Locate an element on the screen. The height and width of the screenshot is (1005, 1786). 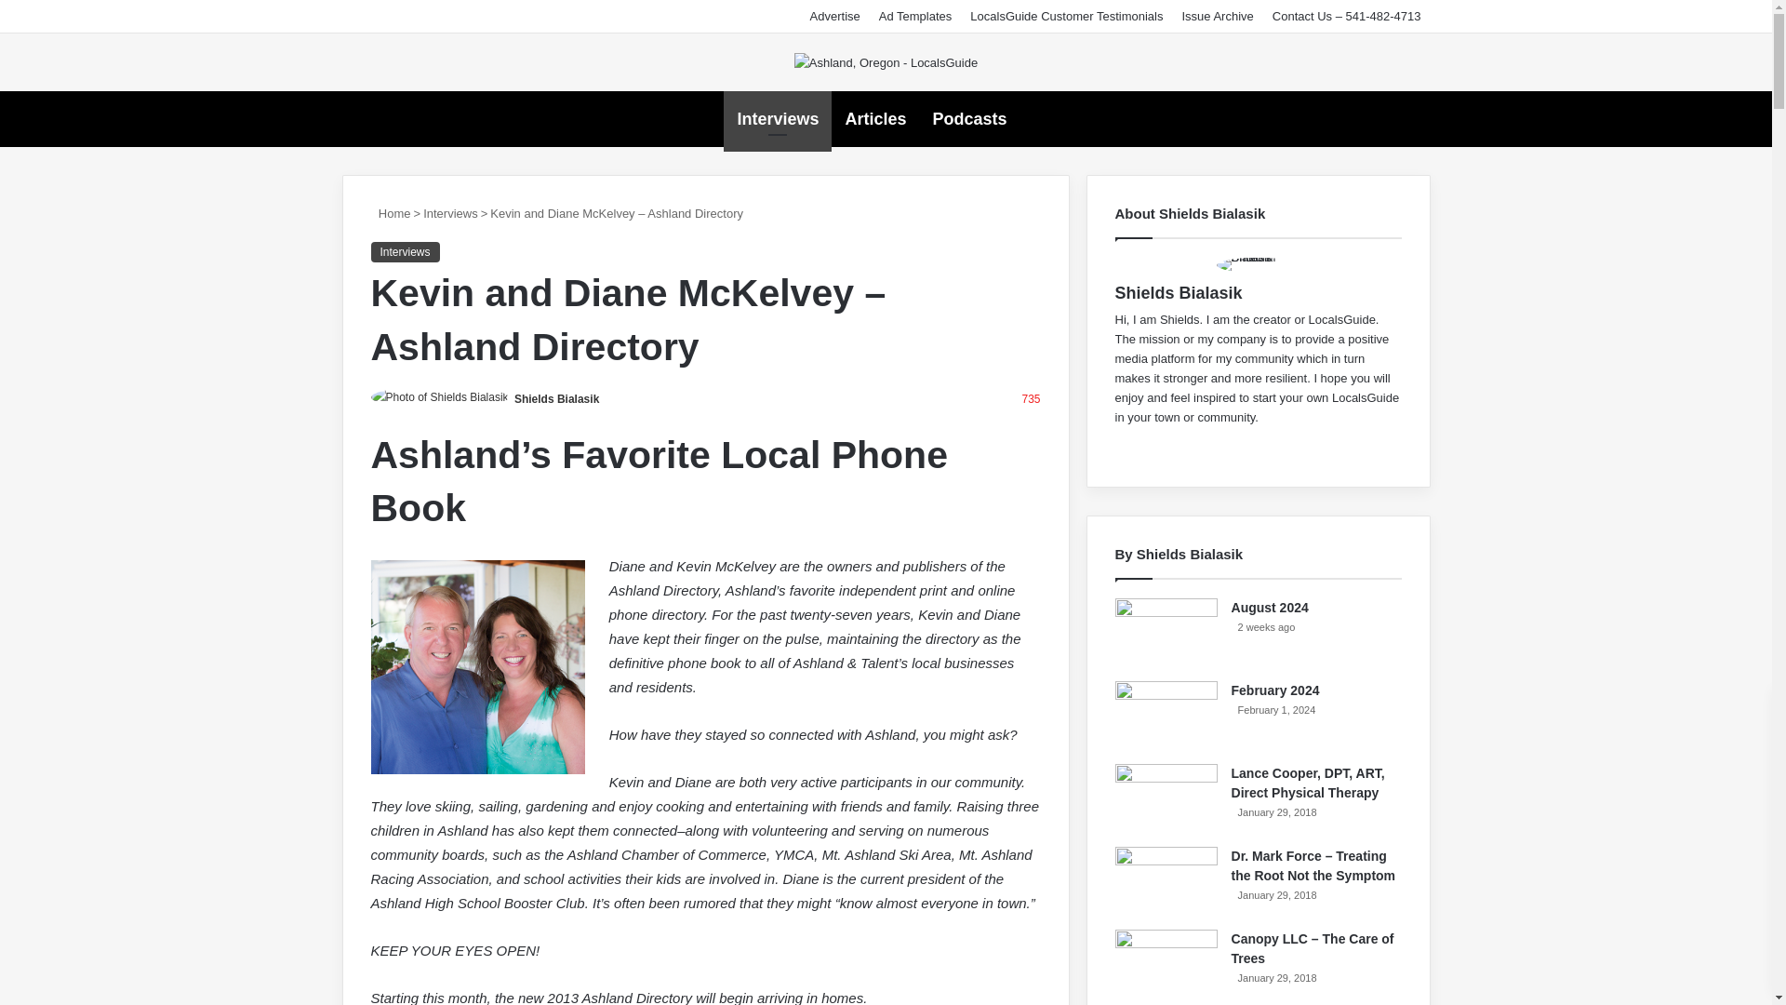
Ashland, Oregon - LocalsGuide is located at coordinates (886, 61).